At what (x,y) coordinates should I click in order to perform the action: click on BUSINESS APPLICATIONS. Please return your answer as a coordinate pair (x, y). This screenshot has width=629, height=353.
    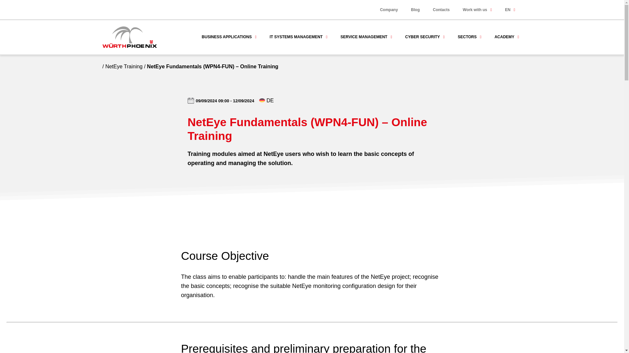
    Looking at the image, I should click on (229, 37).